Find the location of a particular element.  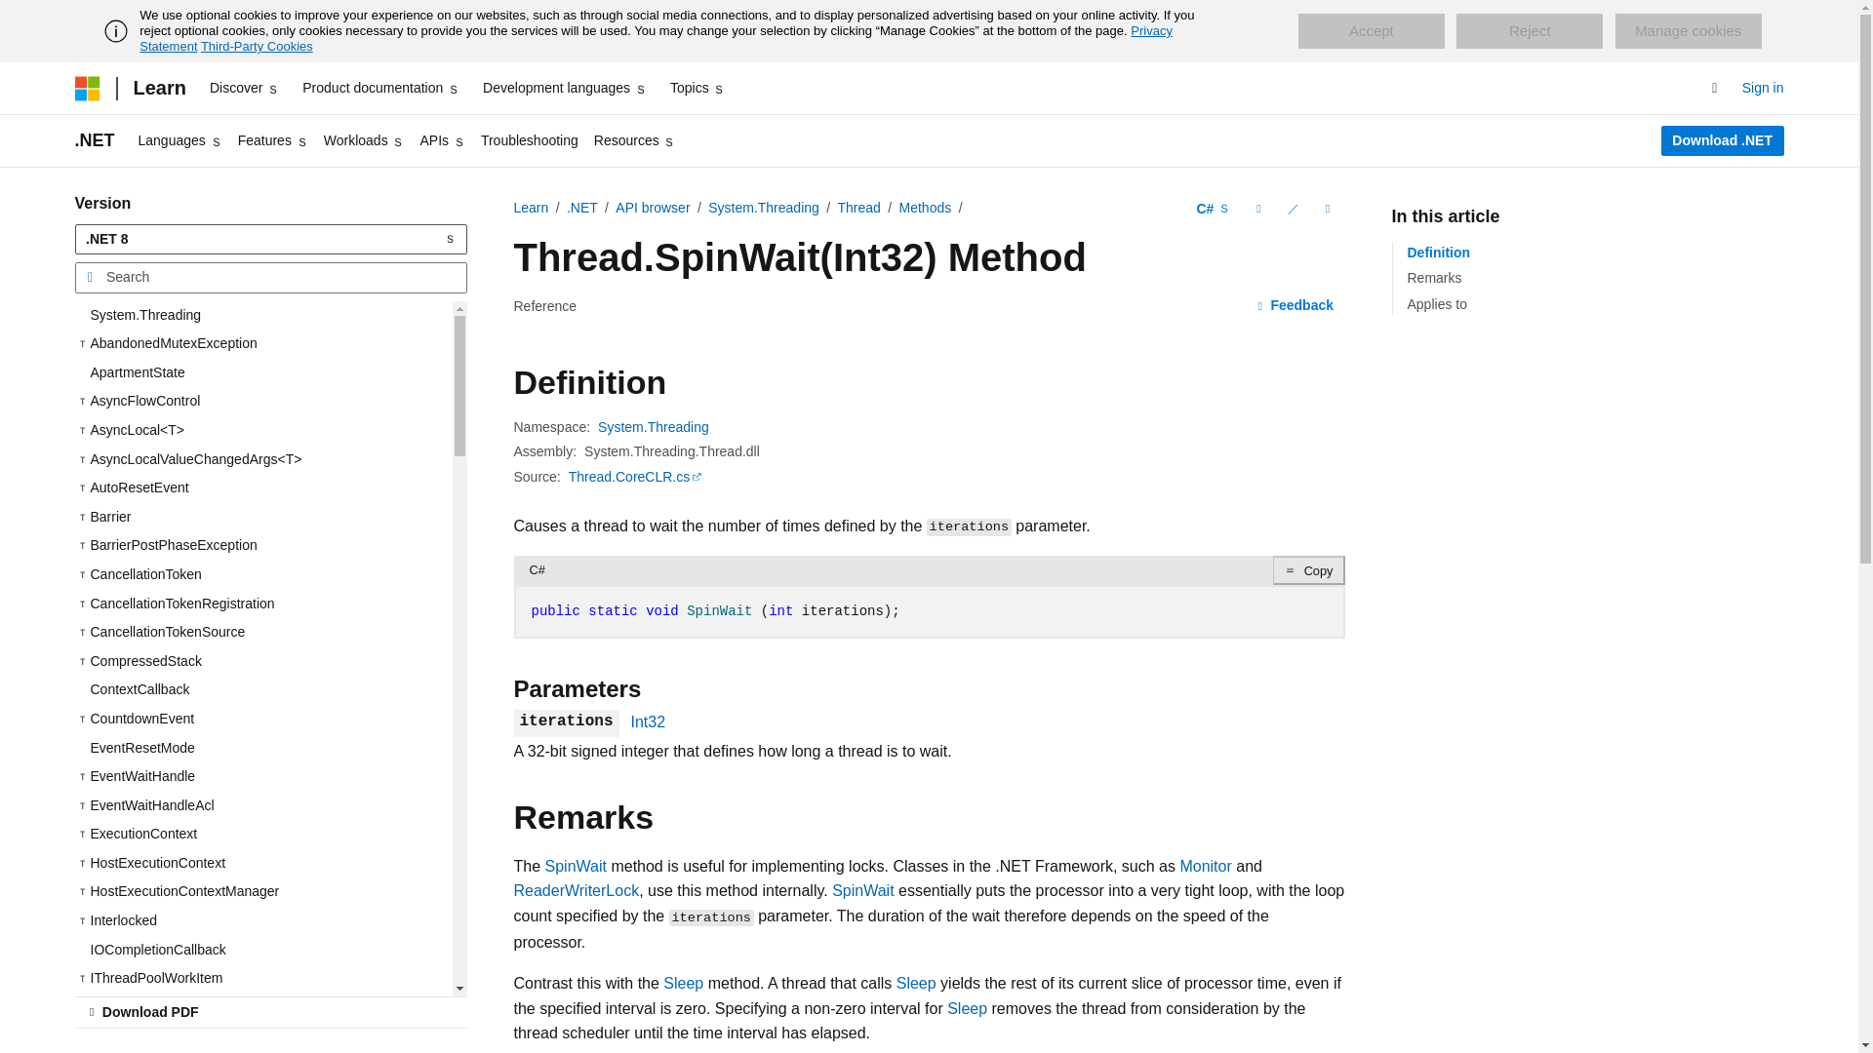

Sign in is located at coordinates (1763, 88).